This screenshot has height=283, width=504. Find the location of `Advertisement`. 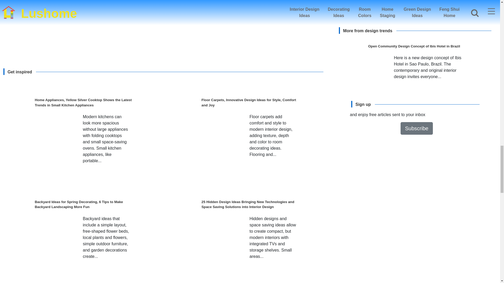

Advertisement is located at coordinates (166, 26).